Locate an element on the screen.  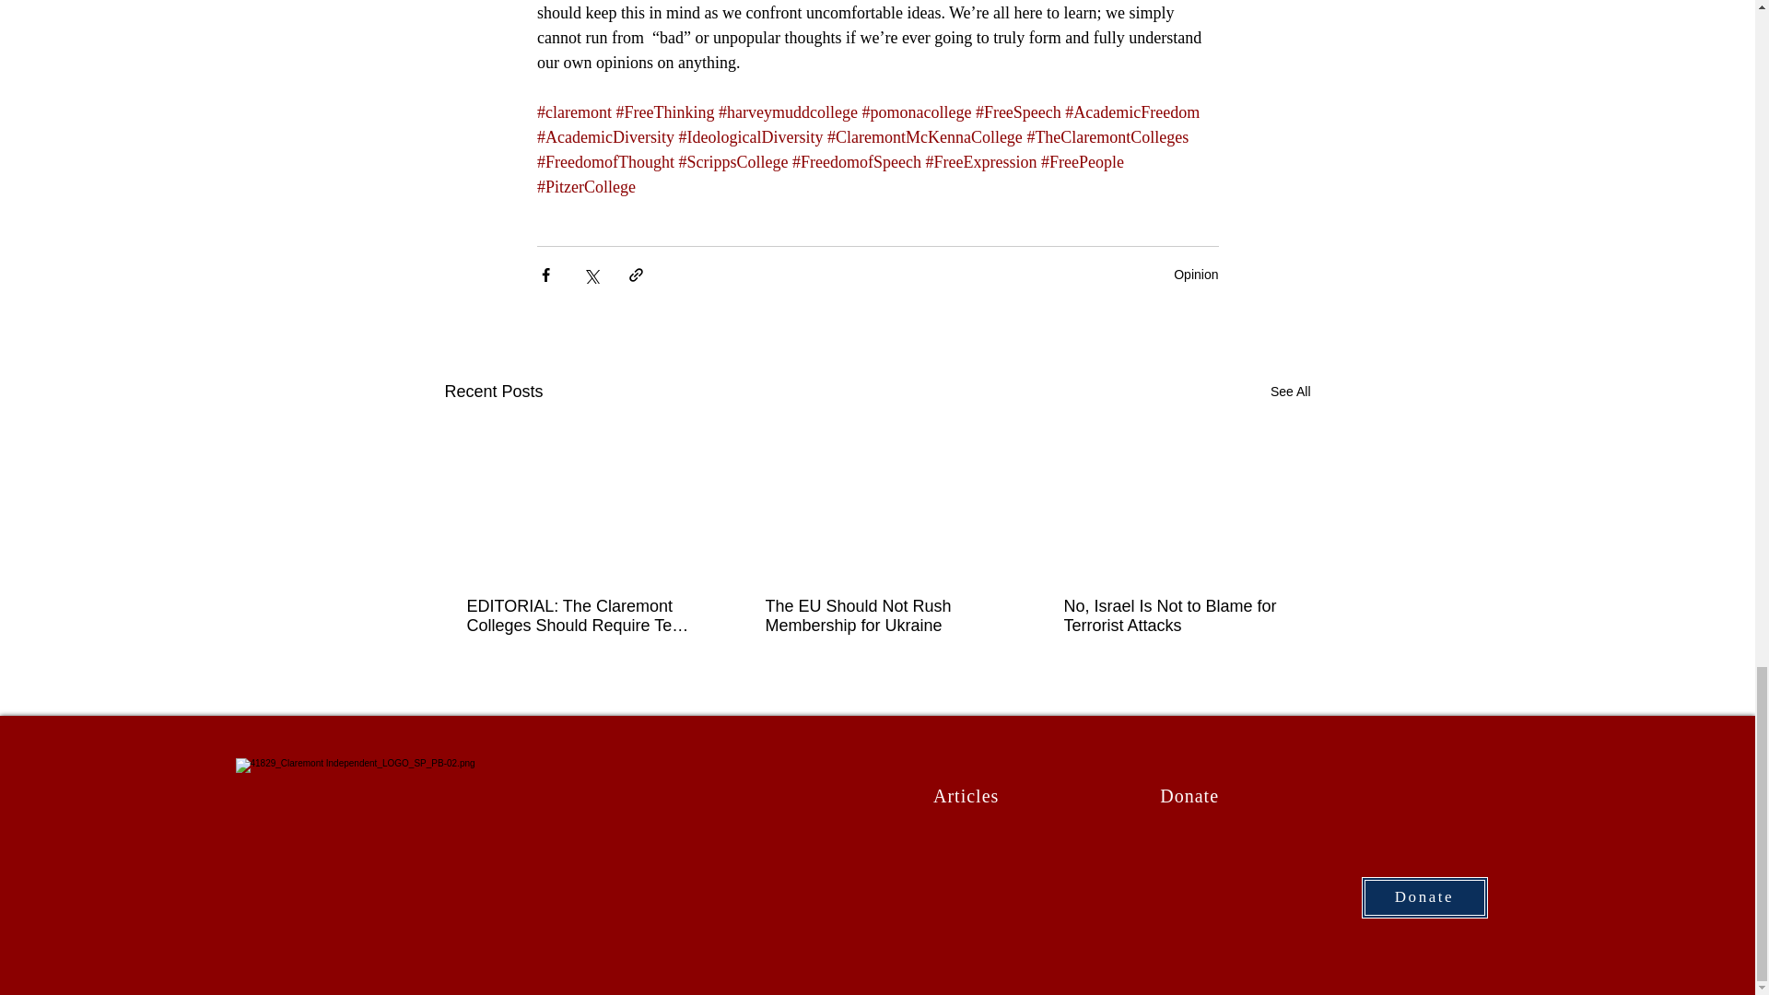
Opinion is located at coordinates (1196, 275).